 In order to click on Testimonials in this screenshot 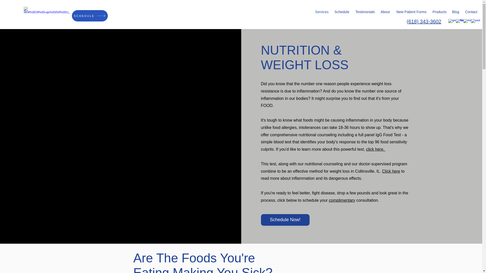, I will do `click(364, 12)`.